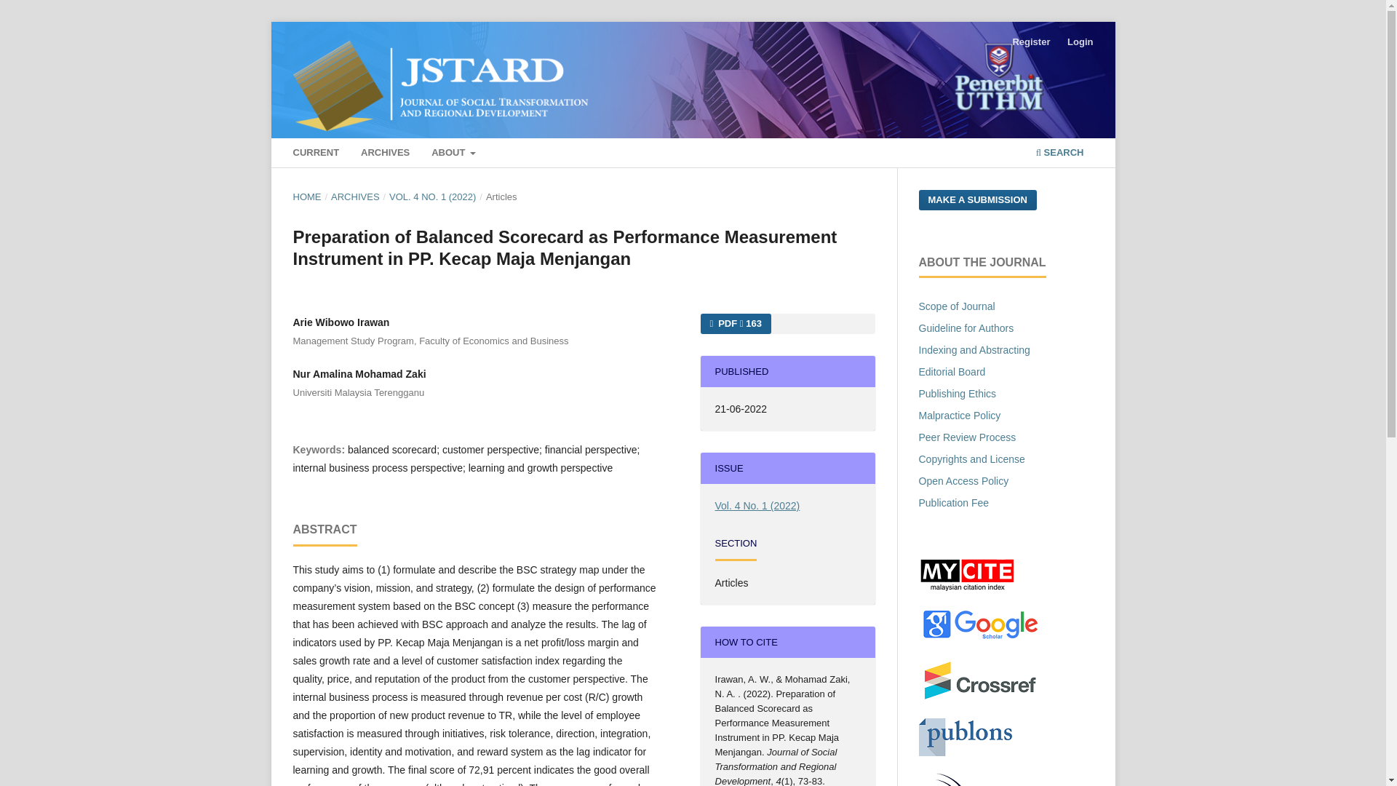 The image size is (1397, 786). I want to click on Scope of Journal, so click(956, 306).